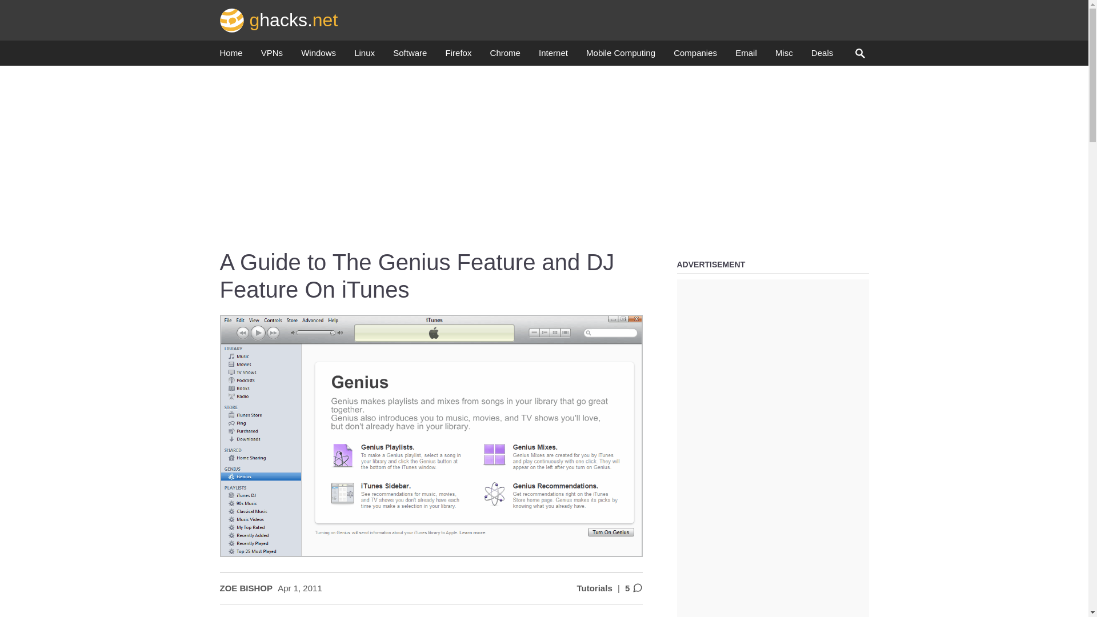 The image size is (1097, 617). Describe the element at coordinates (231, 56) in the screenshot. I see `Home` at that location.